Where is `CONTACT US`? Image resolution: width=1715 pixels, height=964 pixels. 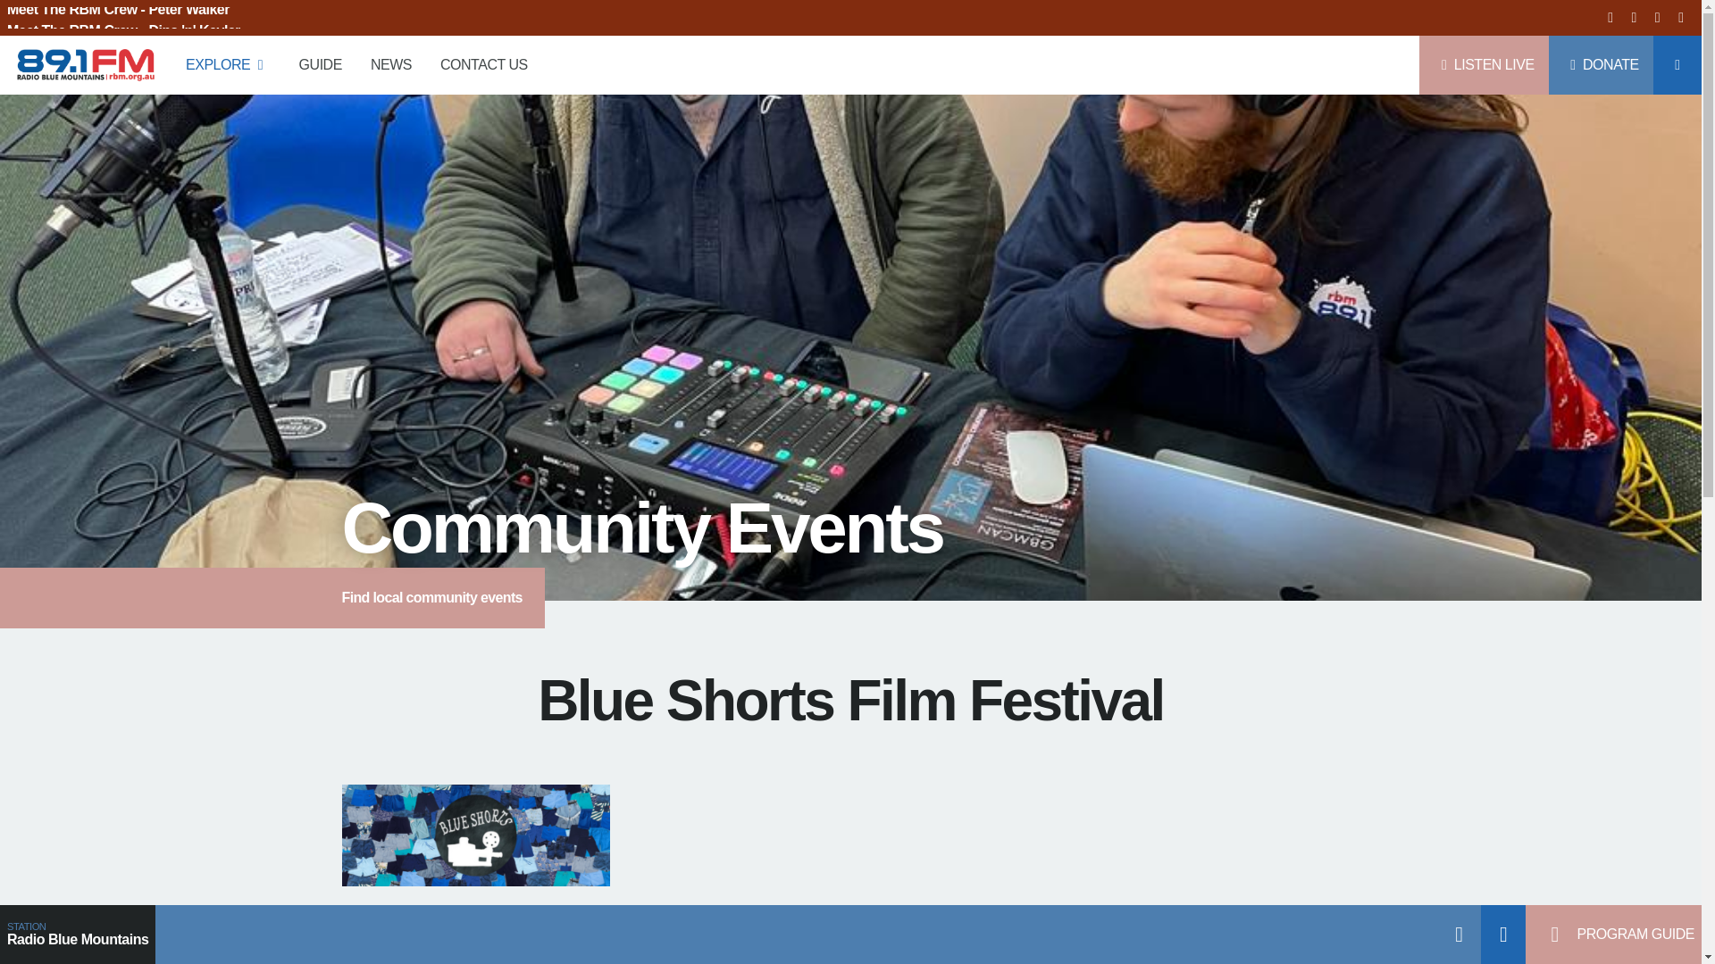 CONTACT US is located at coordinates (483, 64).